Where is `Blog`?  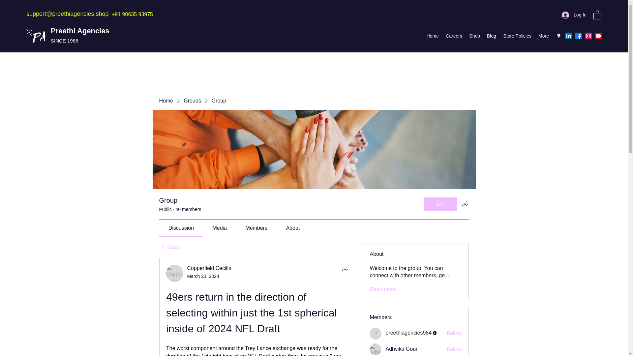
Blog is located at coordinates (491, 36).